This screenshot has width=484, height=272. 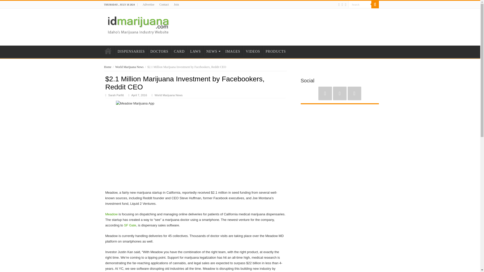 I want to click on IMAGES, so click(x=233, y=51).